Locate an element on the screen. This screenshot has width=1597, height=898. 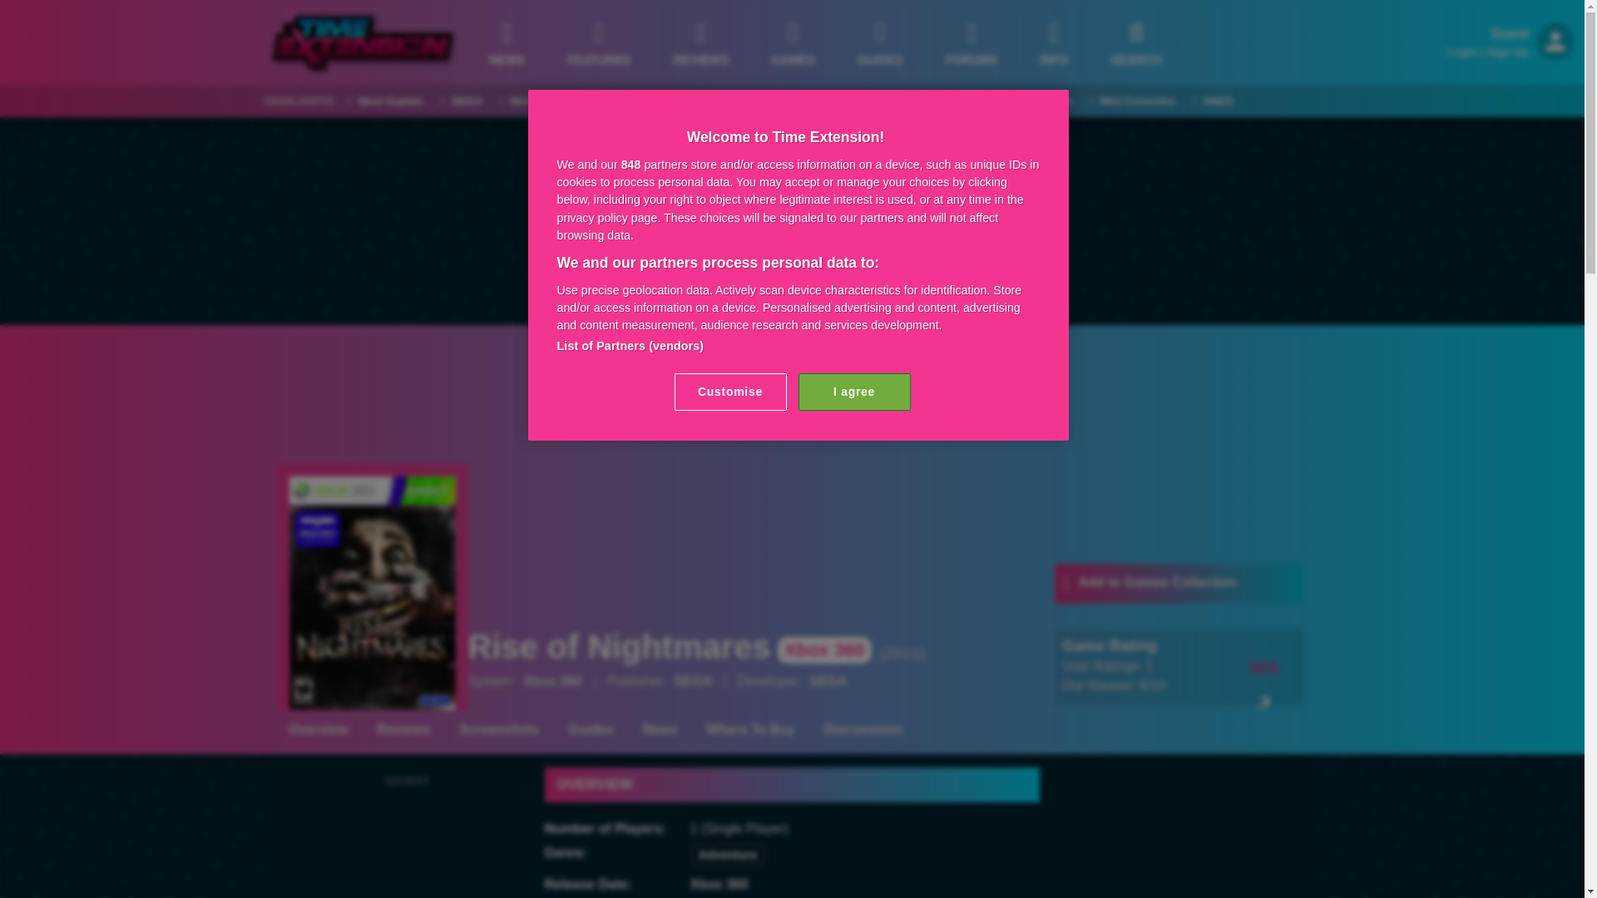
Mini Consoles is located at coordinates (1131, 101).